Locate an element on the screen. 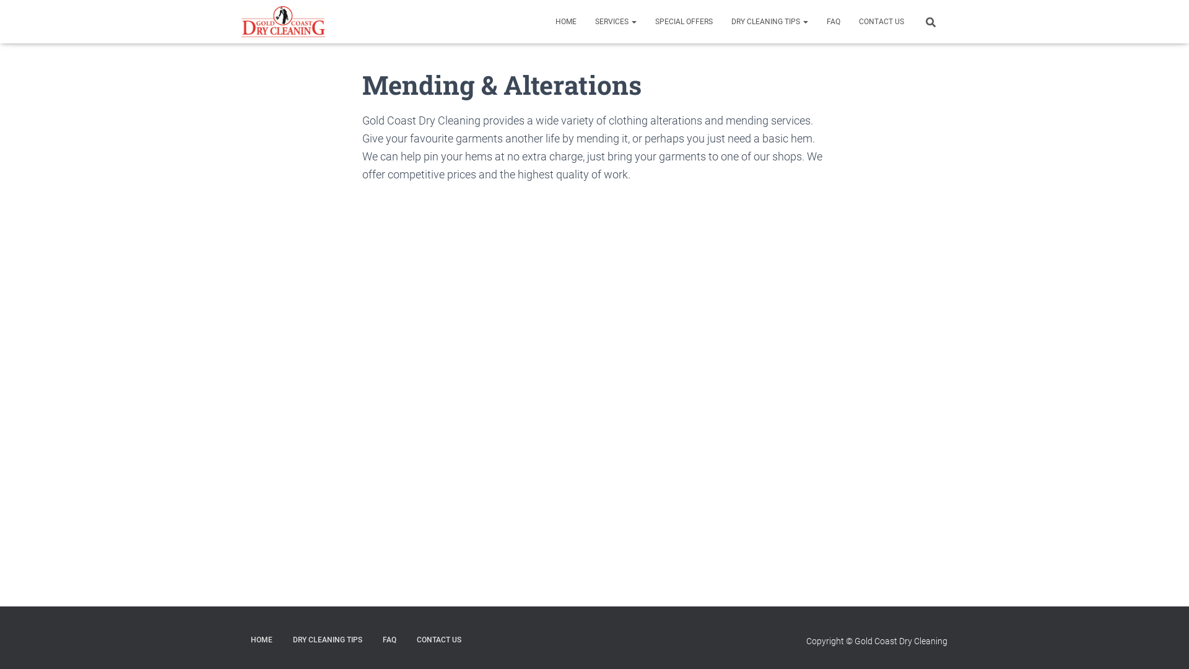 This screenshot has width=1189, height=669. SPECIAL OFFERS is located at coordinates (684, 22).